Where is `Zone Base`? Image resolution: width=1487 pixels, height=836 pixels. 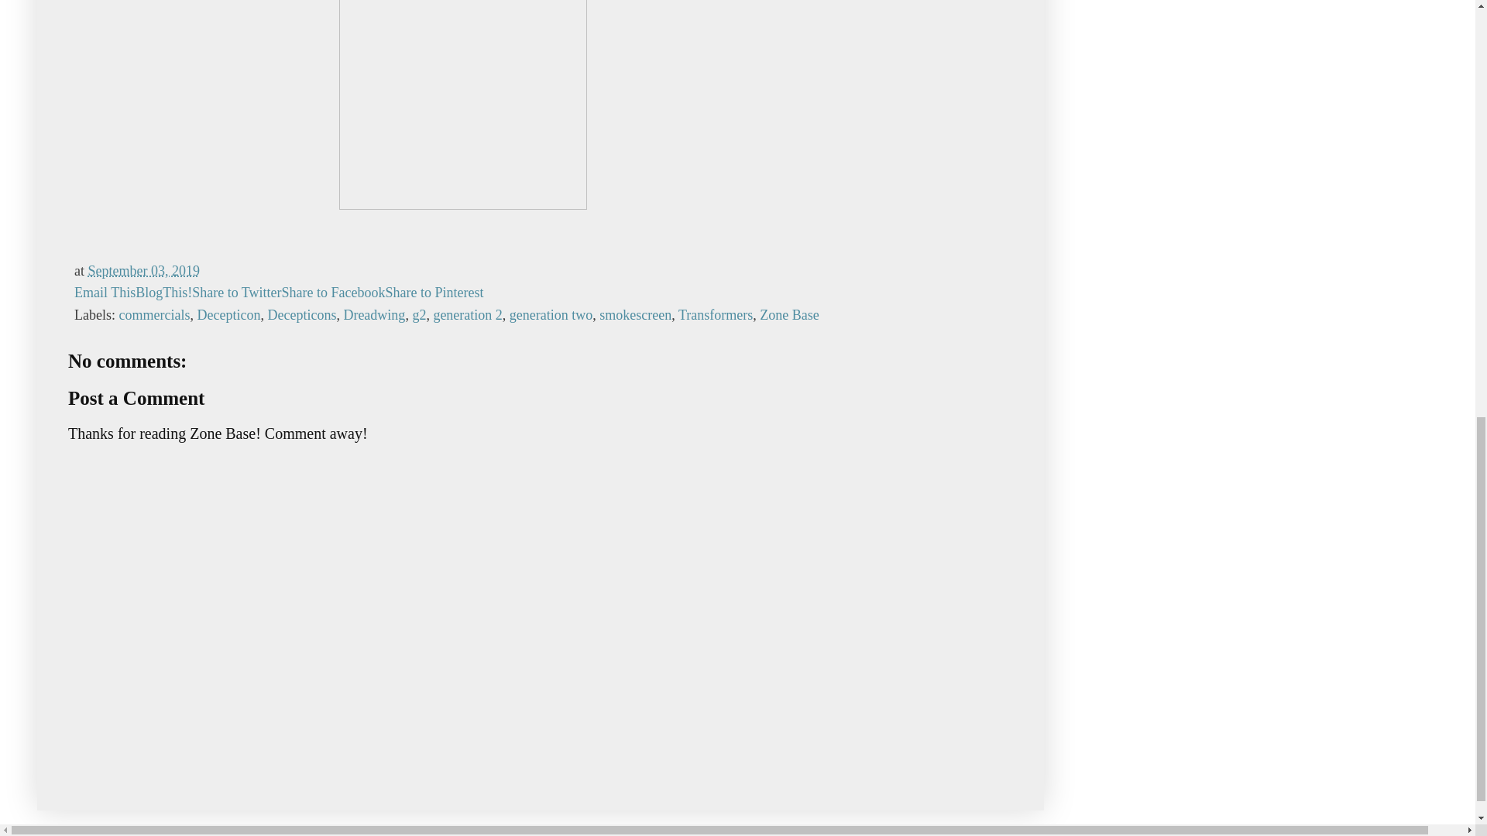
Zone Base is located at coordinates (789, 314).